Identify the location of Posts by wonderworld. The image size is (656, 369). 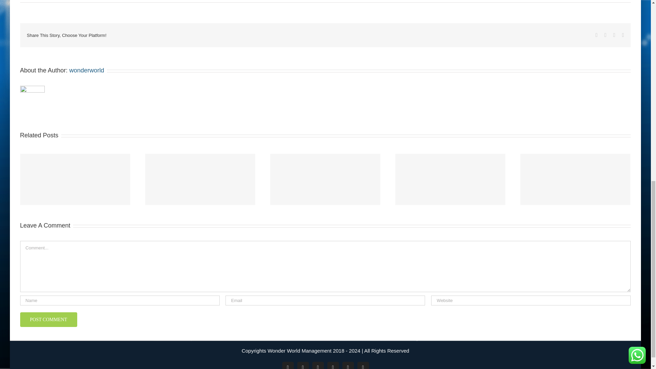
(87, 70).